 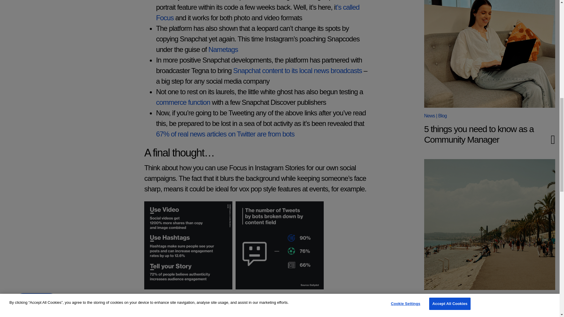 I want to click on Nametags, so click(x=223, y=49).